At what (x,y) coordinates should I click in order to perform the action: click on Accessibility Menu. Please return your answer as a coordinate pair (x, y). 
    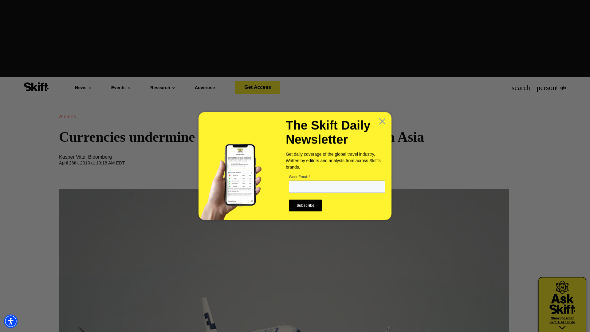
    Looking at the image, I should click on (11, 321).